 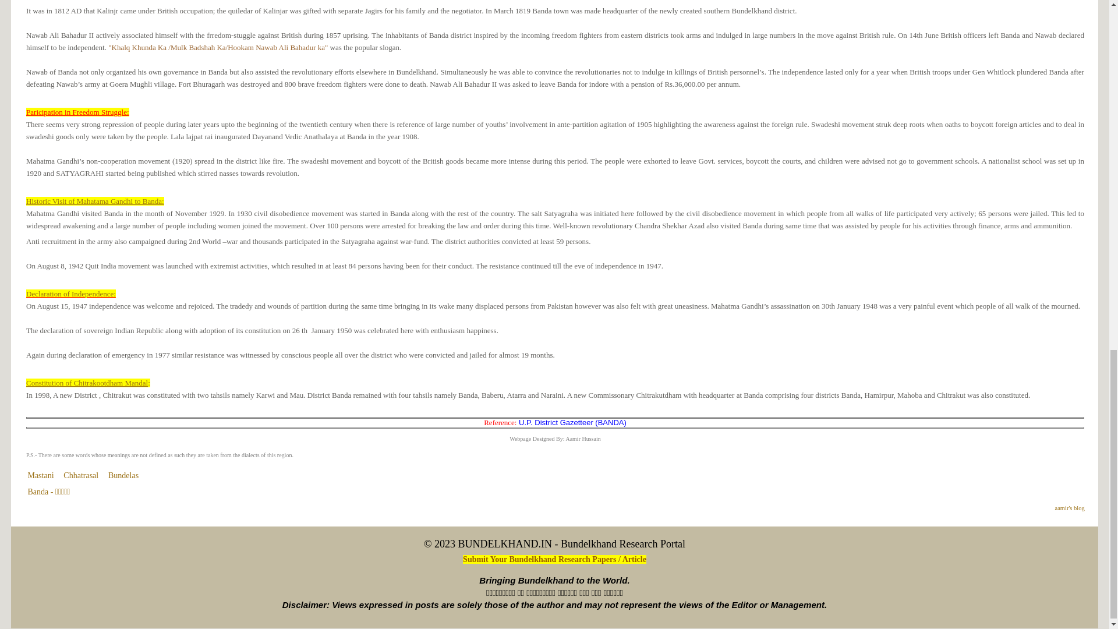 What do you see at coordinates (71, 294) in the screenshot?
I see `Declaration of Independence:` at bounding box center [71, 294].